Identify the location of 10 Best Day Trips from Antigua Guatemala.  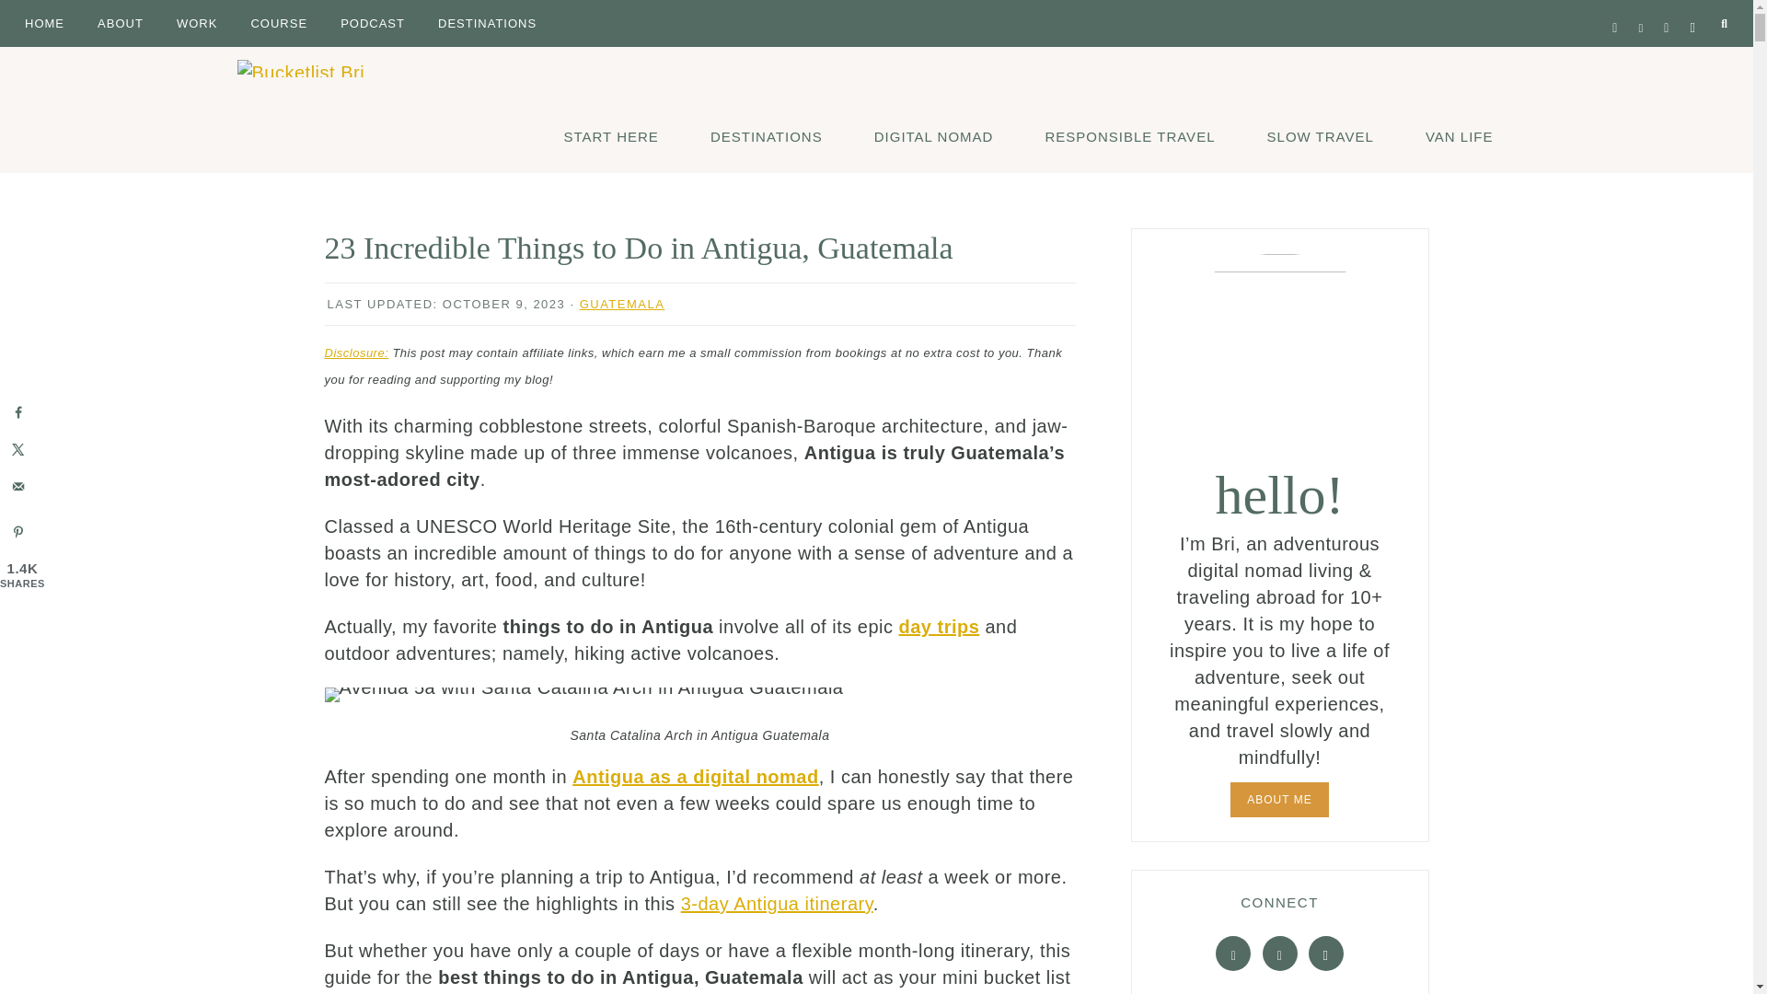
(940, 626).